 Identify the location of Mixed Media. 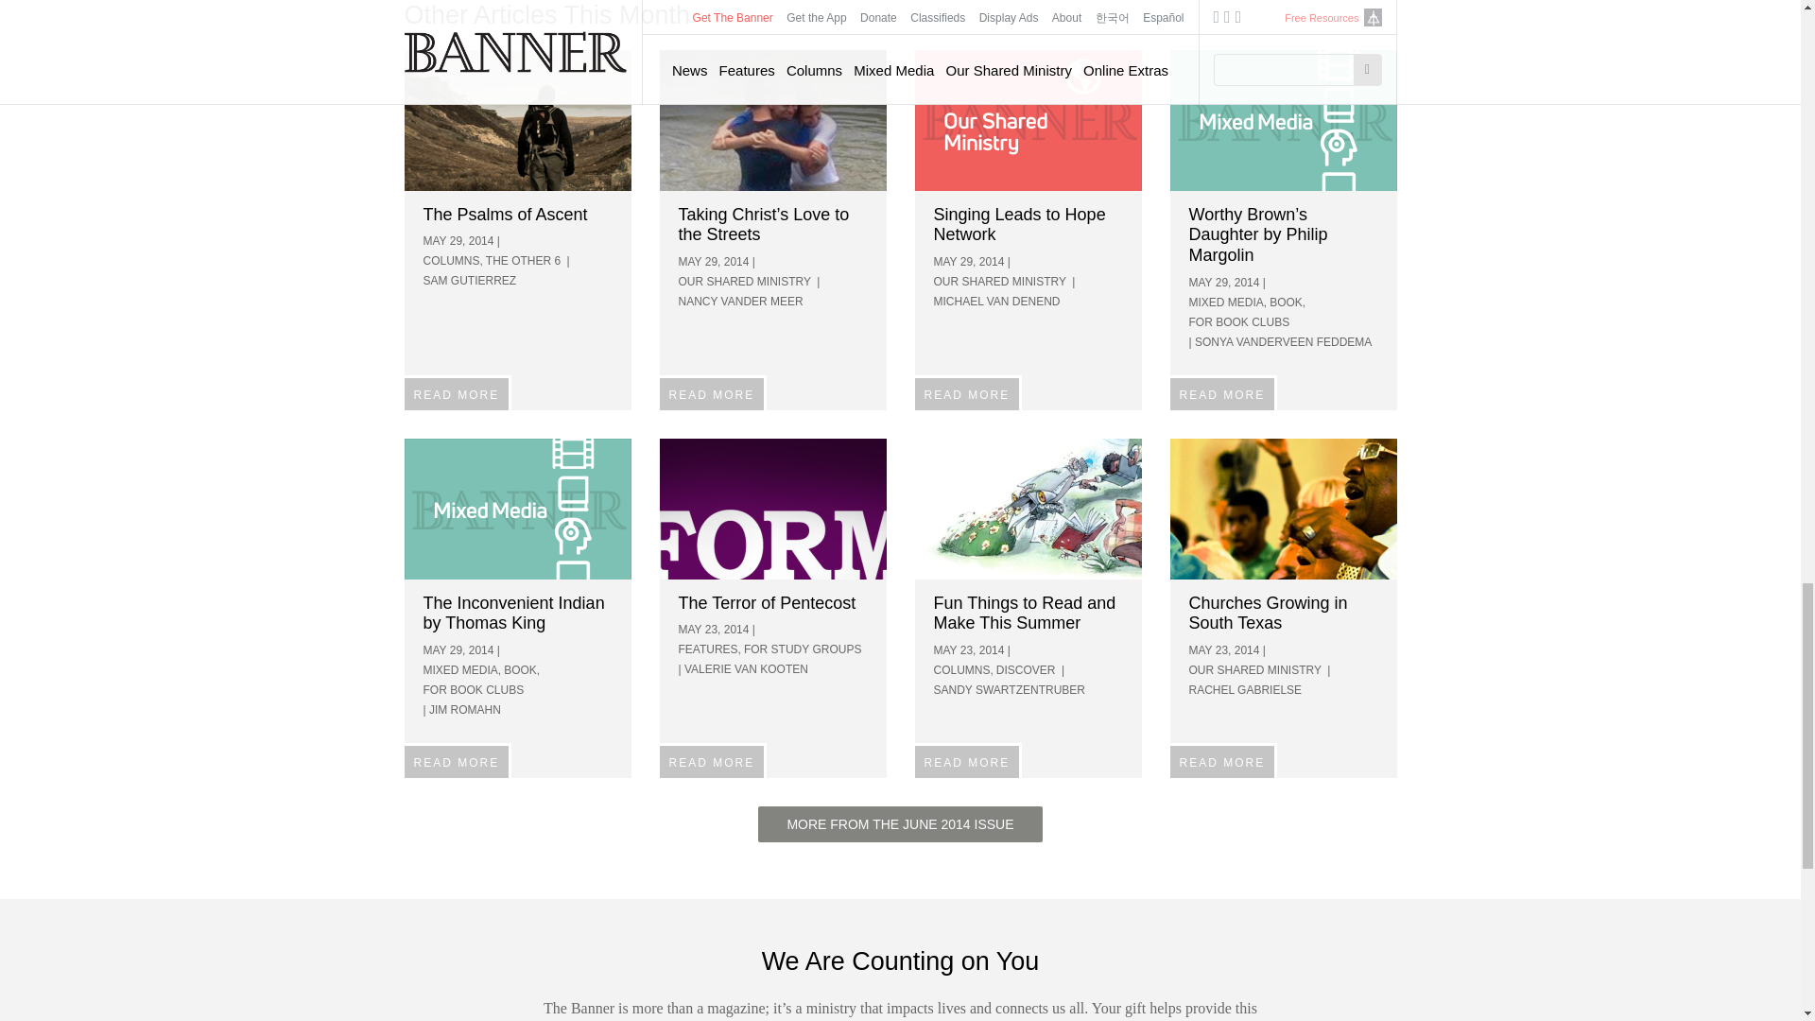
(1284, 119).